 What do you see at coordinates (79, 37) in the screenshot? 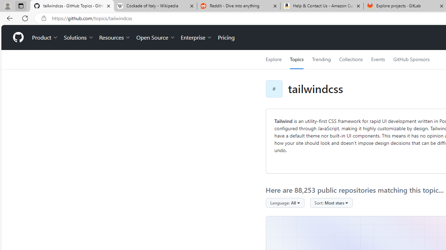
I see `Solutions` at bounding box center [79, 37].